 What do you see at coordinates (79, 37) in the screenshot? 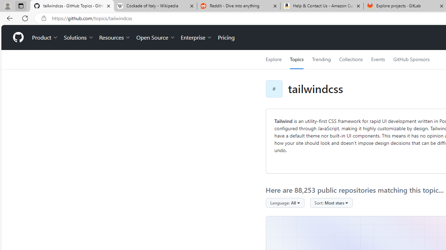
I see `Solutions` at bounding box center [79, 37].